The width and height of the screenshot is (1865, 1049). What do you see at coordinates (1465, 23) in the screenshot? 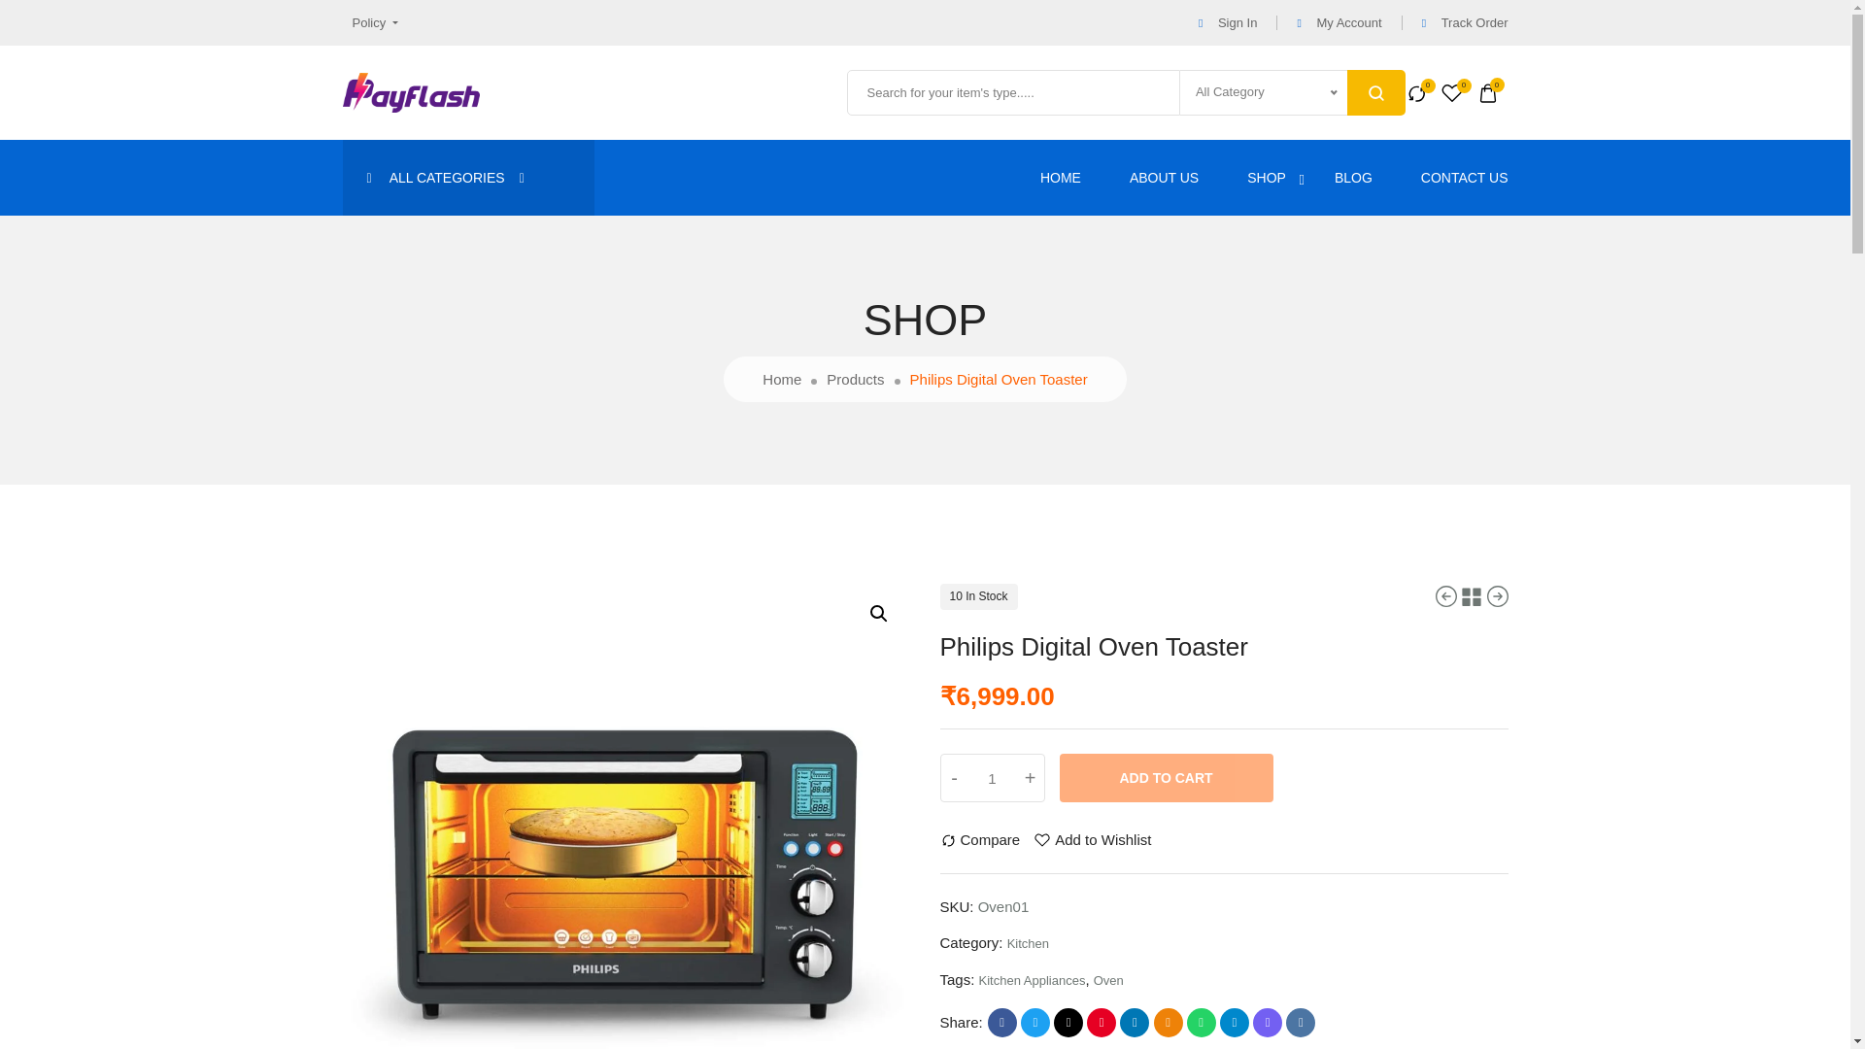
I see `Track Order` at bounding box center [1465, 23].